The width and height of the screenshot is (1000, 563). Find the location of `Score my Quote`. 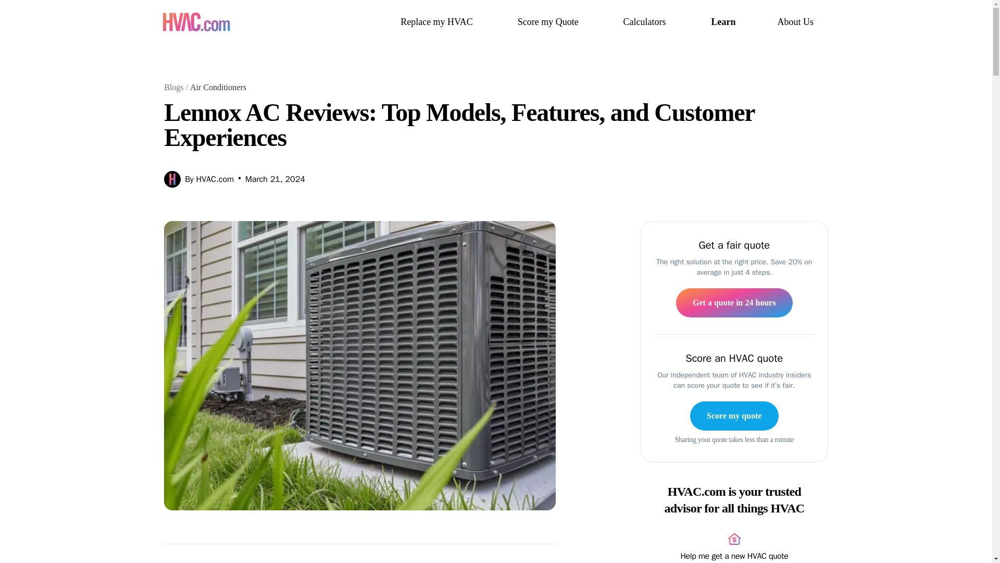

Score my Quote is located at coordinates (549, 22).